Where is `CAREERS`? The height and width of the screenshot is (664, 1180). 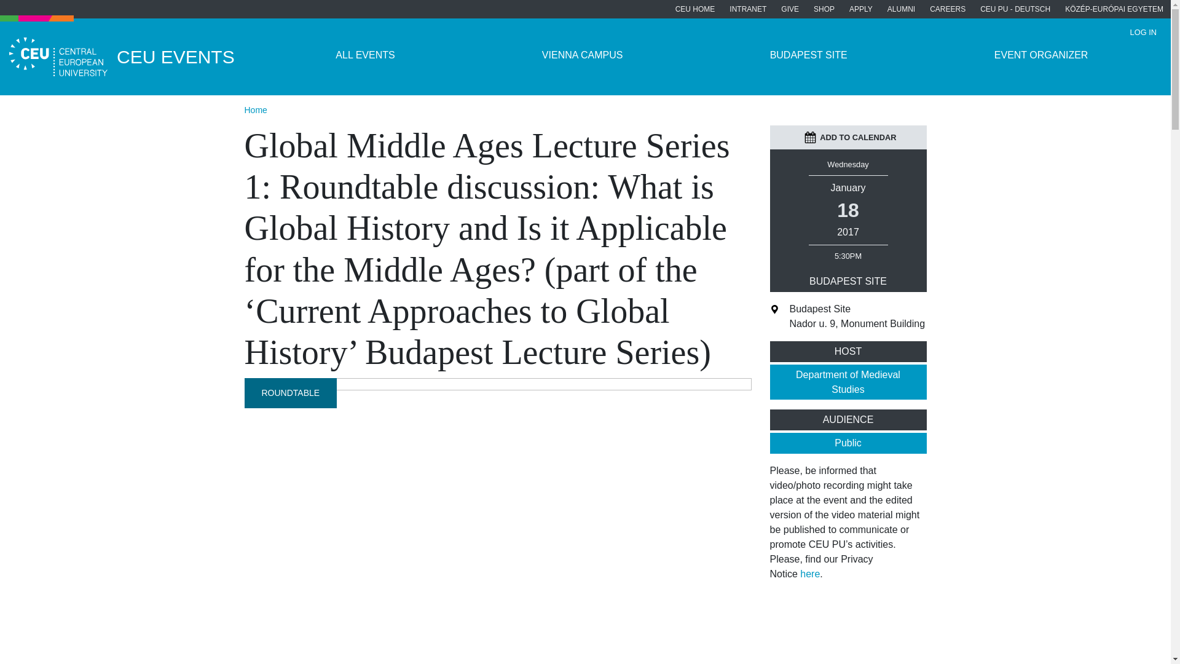
CAREERS is located at coordinates (948, 9).